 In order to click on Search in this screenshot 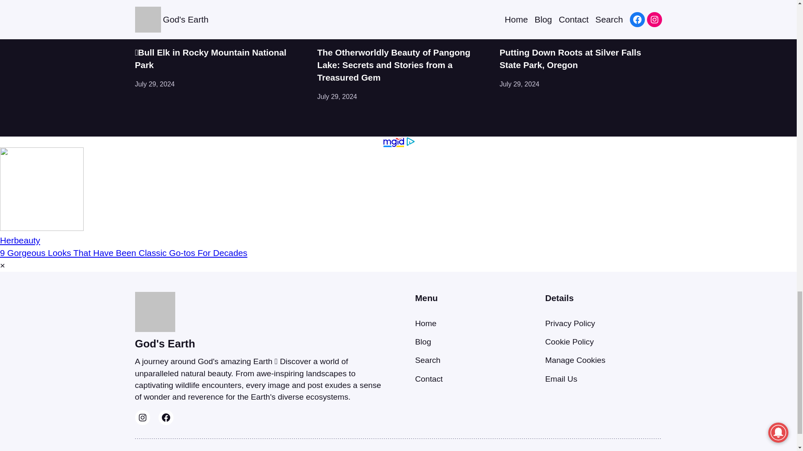, I will do `click(427, 360)`.